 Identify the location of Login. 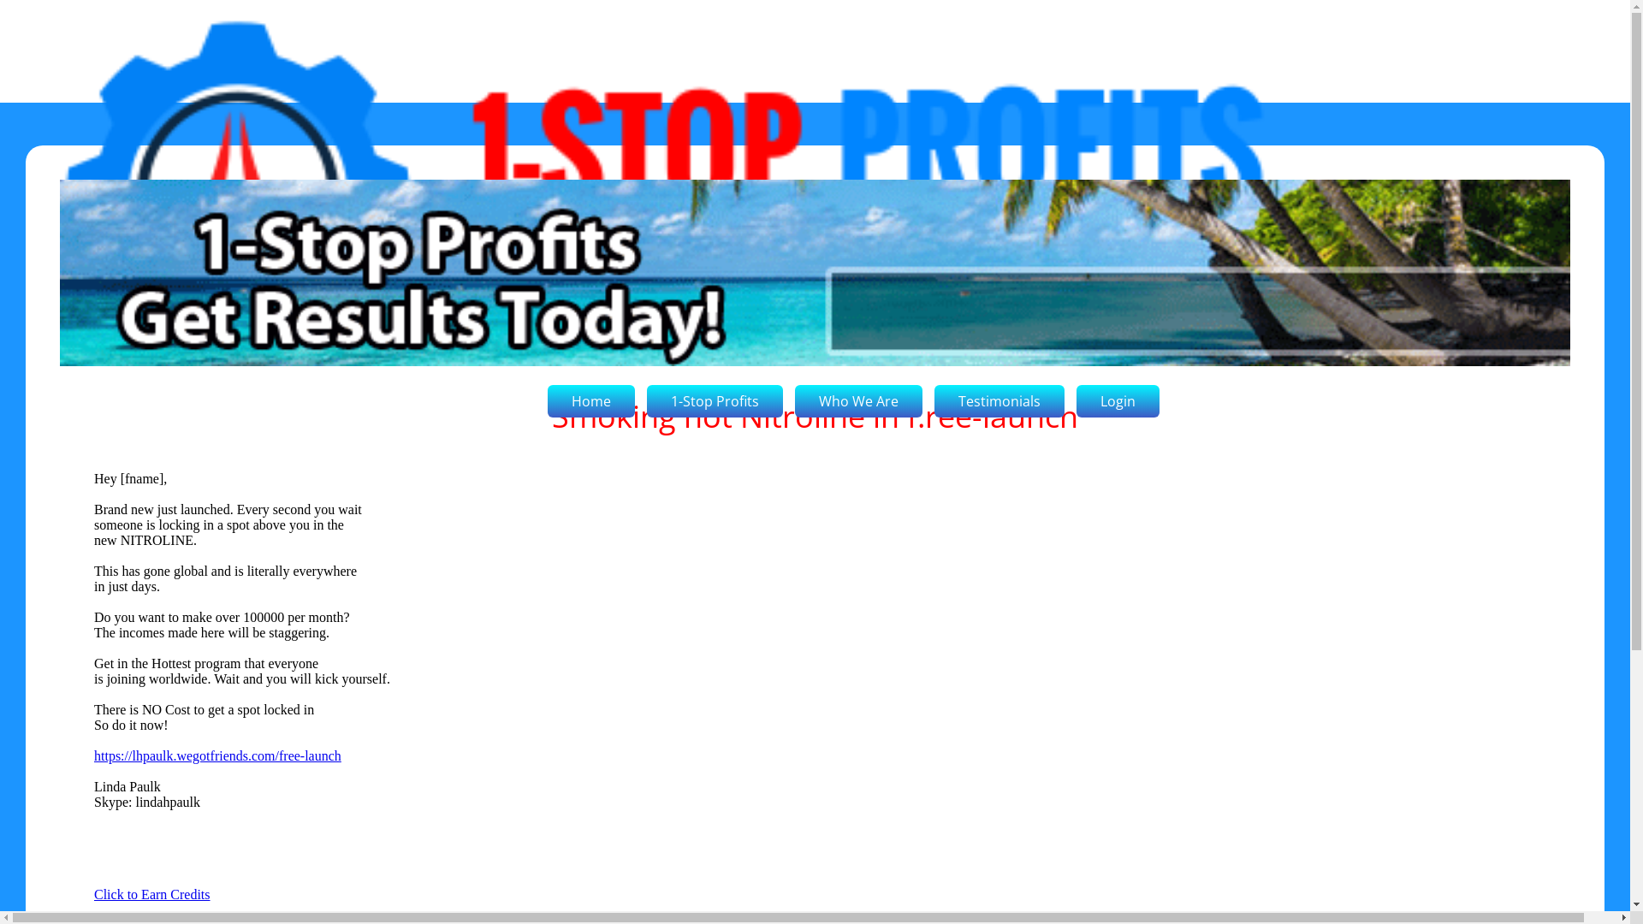
(1118, 401).